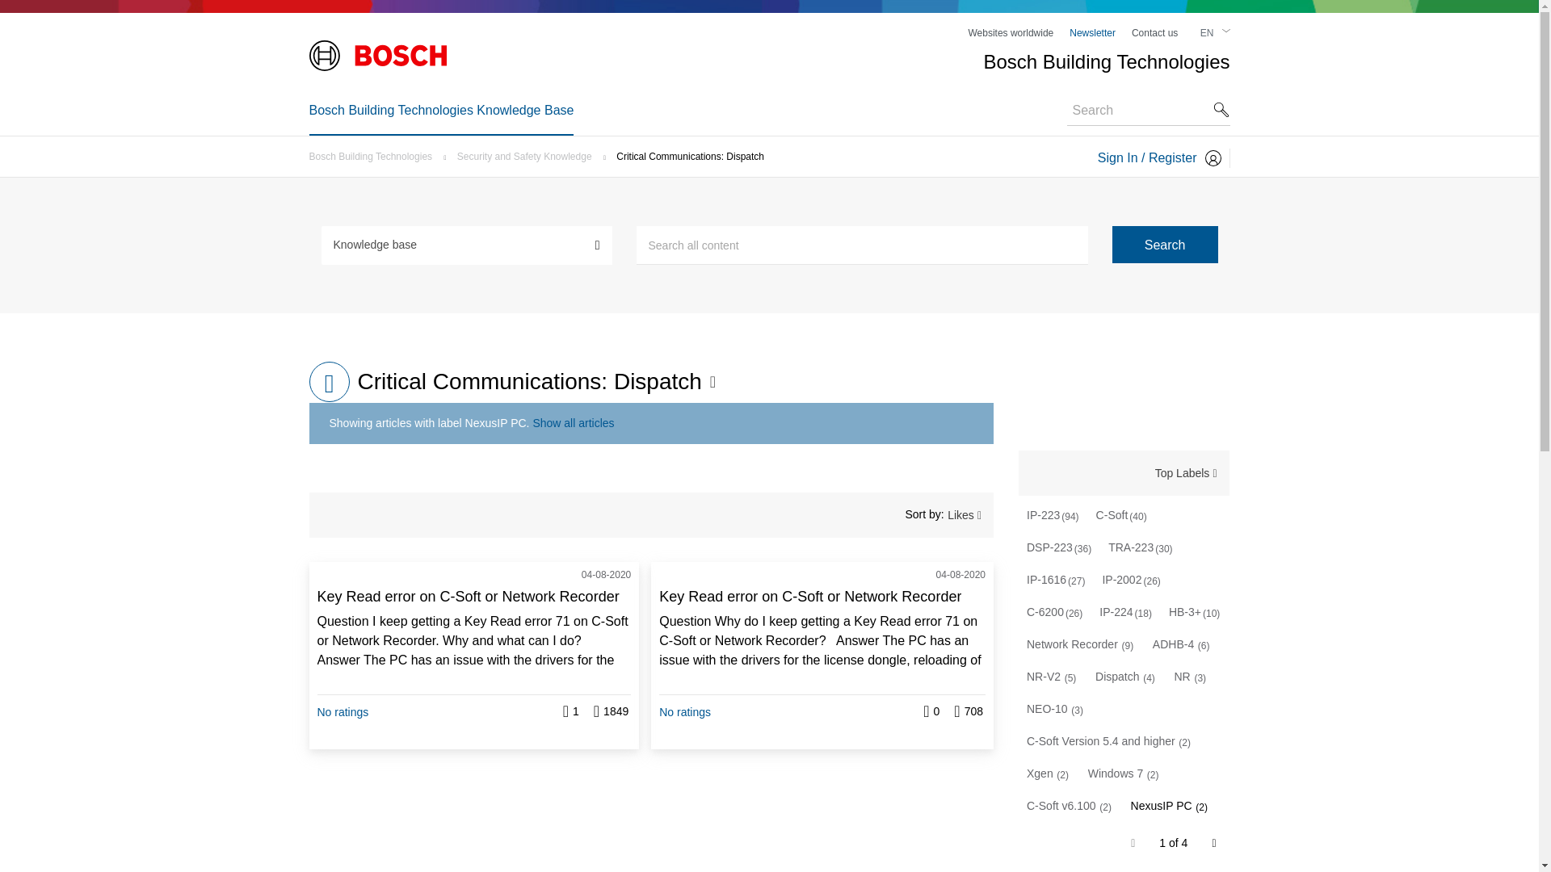 The height and width of the screenshot is (872, 1551). I want to click on Show option menu, so click(971, 515).